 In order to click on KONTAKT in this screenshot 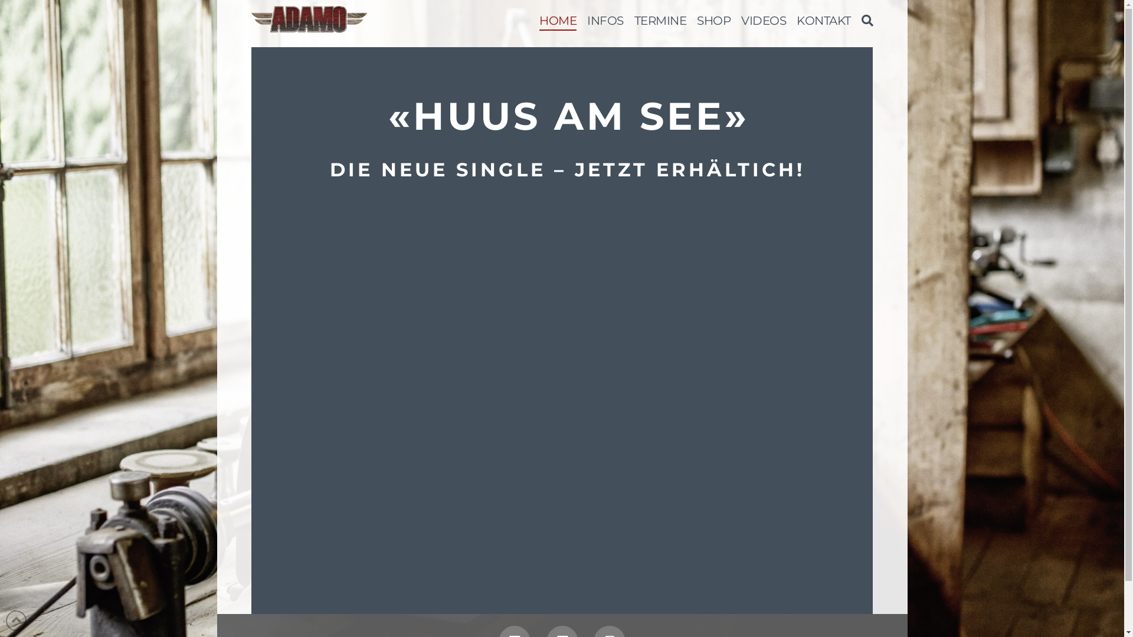, I will do `click(824, 24)`.